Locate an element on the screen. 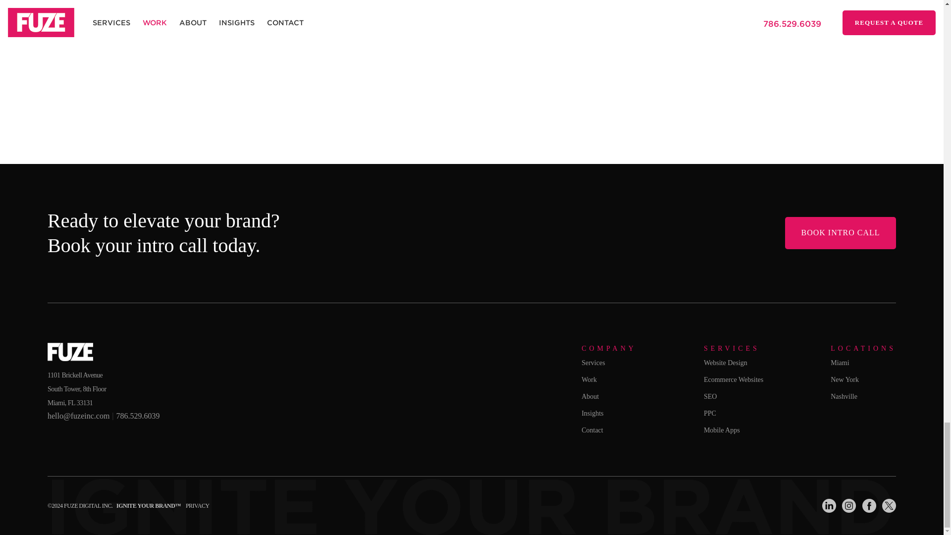 The image size is (951, 535). BOOK INTRO CALL is located at coordinates (840, 233).